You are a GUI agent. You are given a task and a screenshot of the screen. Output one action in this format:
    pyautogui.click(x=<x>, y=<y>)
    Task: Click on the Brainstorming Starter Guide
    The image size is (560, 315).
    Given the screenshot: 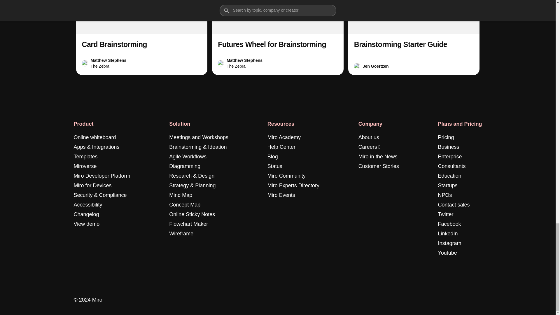 What is the action you would take?
    pyautogui.click(x=414, y=37)
    